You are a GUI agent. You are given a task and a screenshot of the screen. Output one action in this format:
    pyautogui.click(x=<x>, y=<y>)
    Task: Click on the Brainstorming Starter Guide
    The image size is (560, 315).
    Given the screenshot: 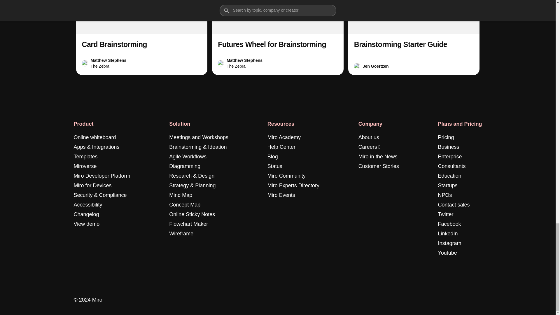 What is the action you would take?
    pyautogui.click(x=414, y=37)
    